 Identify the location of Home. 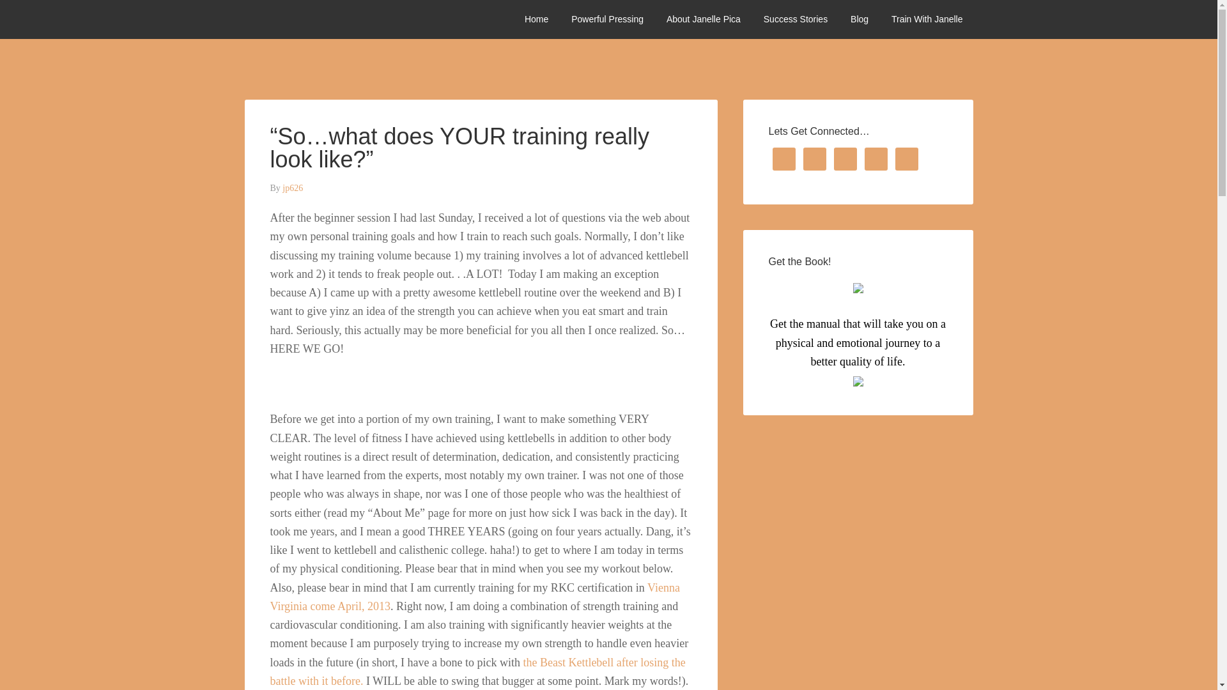
(536, 19).